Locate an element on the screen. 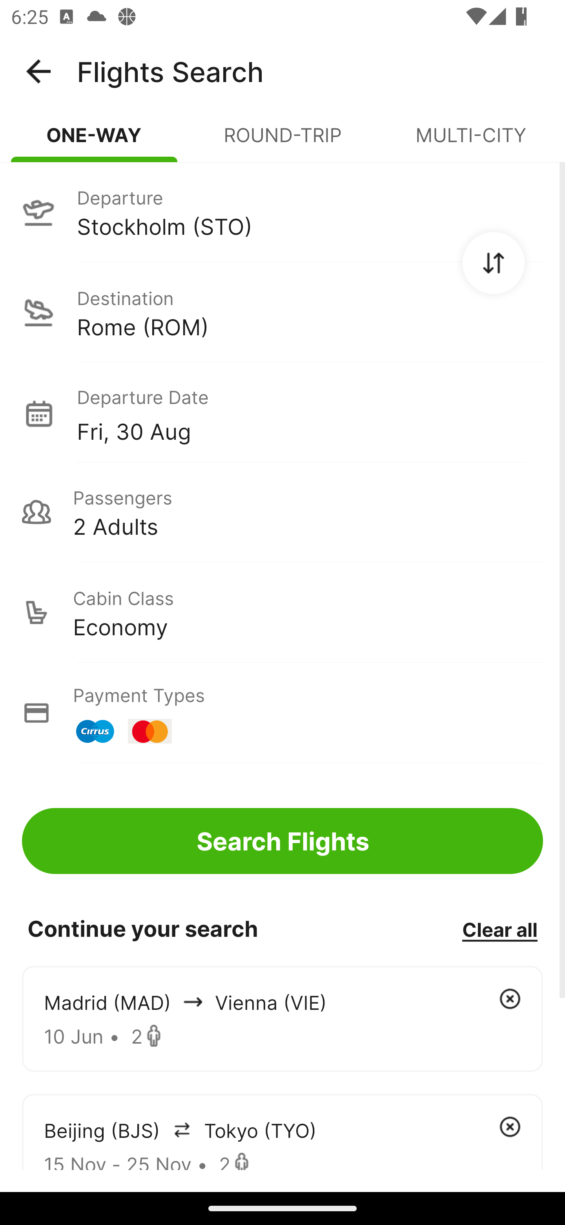 The image size is (565, 1225). Search Flights is located at coordinates (282, 841).